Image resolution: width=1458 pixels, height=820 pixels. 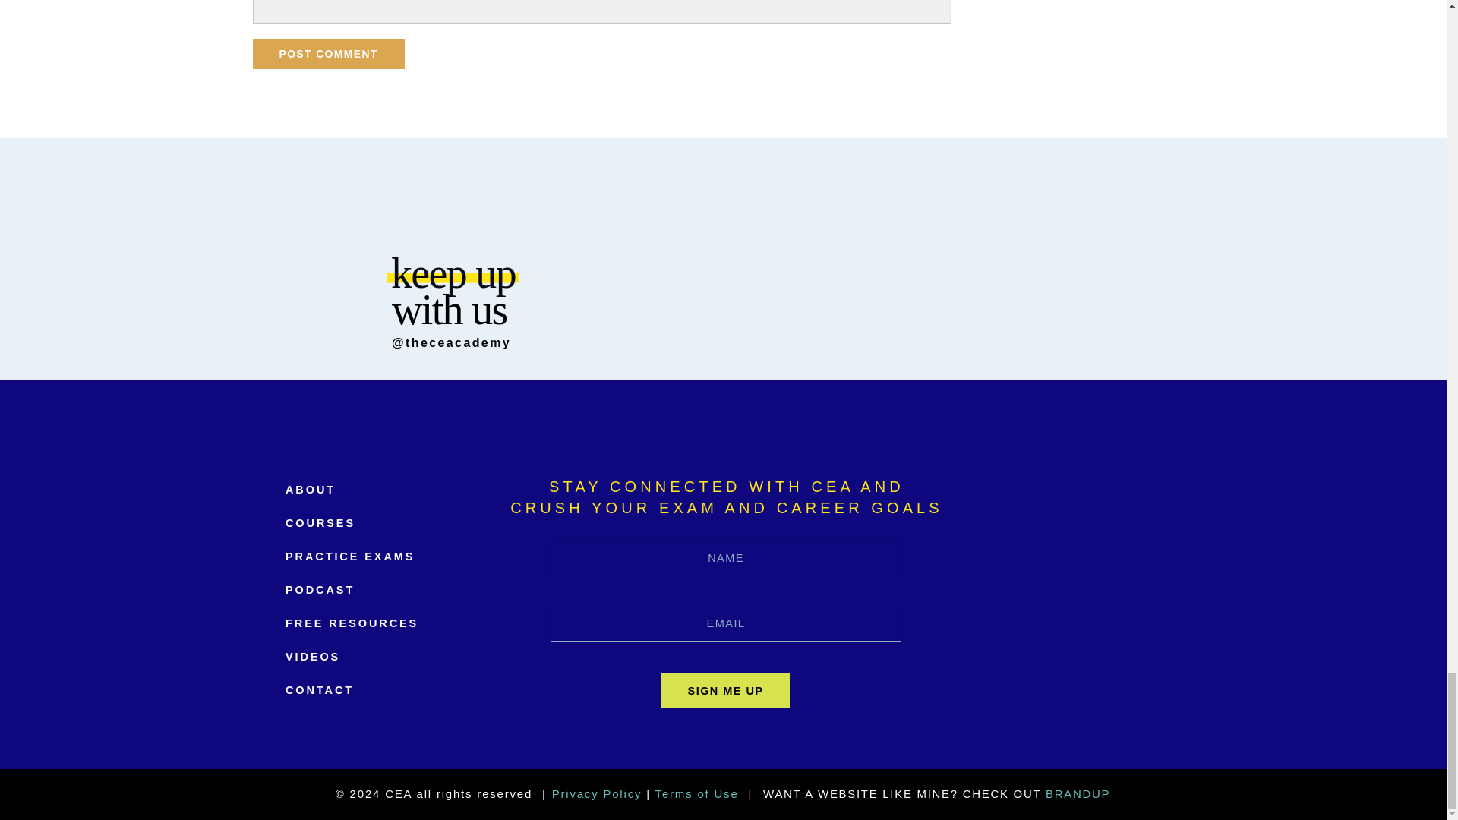 What do you see at coordinates (726, 690) in the screenshot?
I see `SIGN ME UP` at bounding box center [726, 690].